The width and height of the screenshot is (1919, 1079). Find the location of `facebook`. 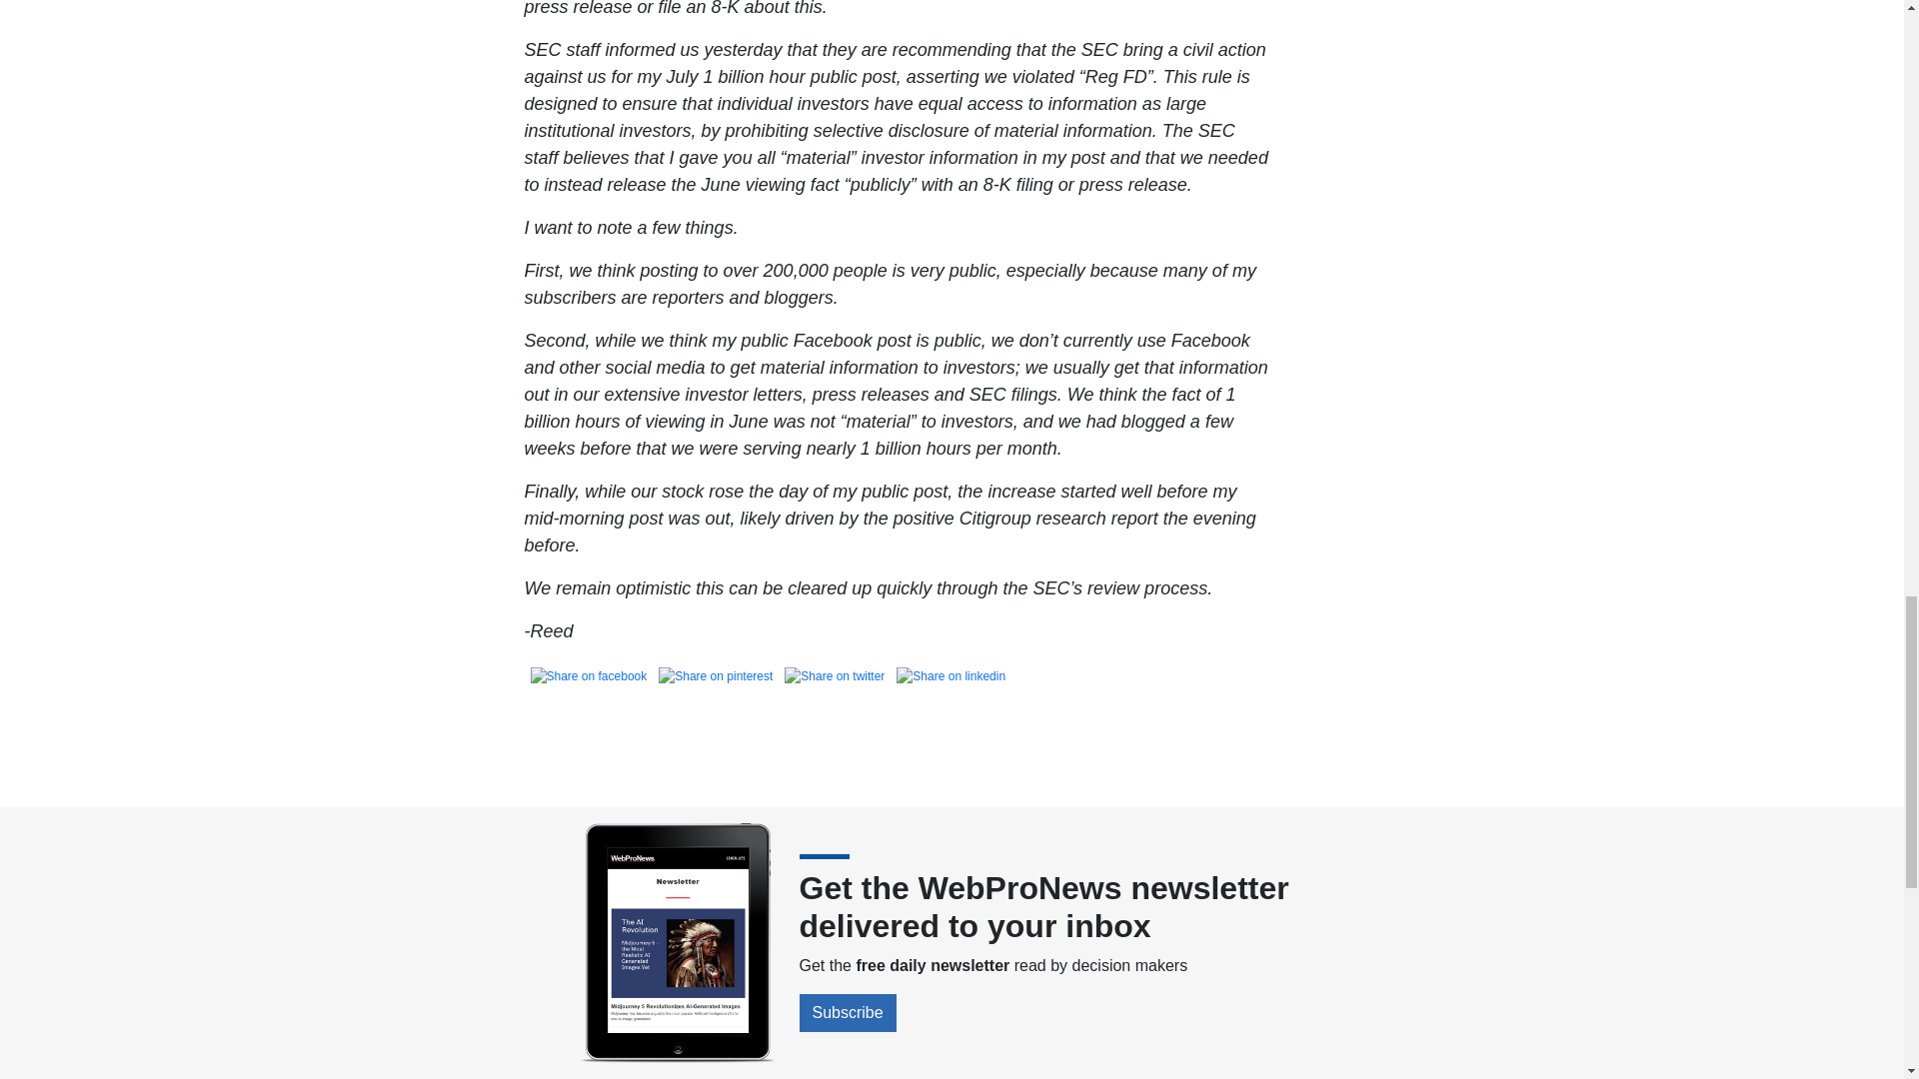

facebook is located at coordinates (588, 676).